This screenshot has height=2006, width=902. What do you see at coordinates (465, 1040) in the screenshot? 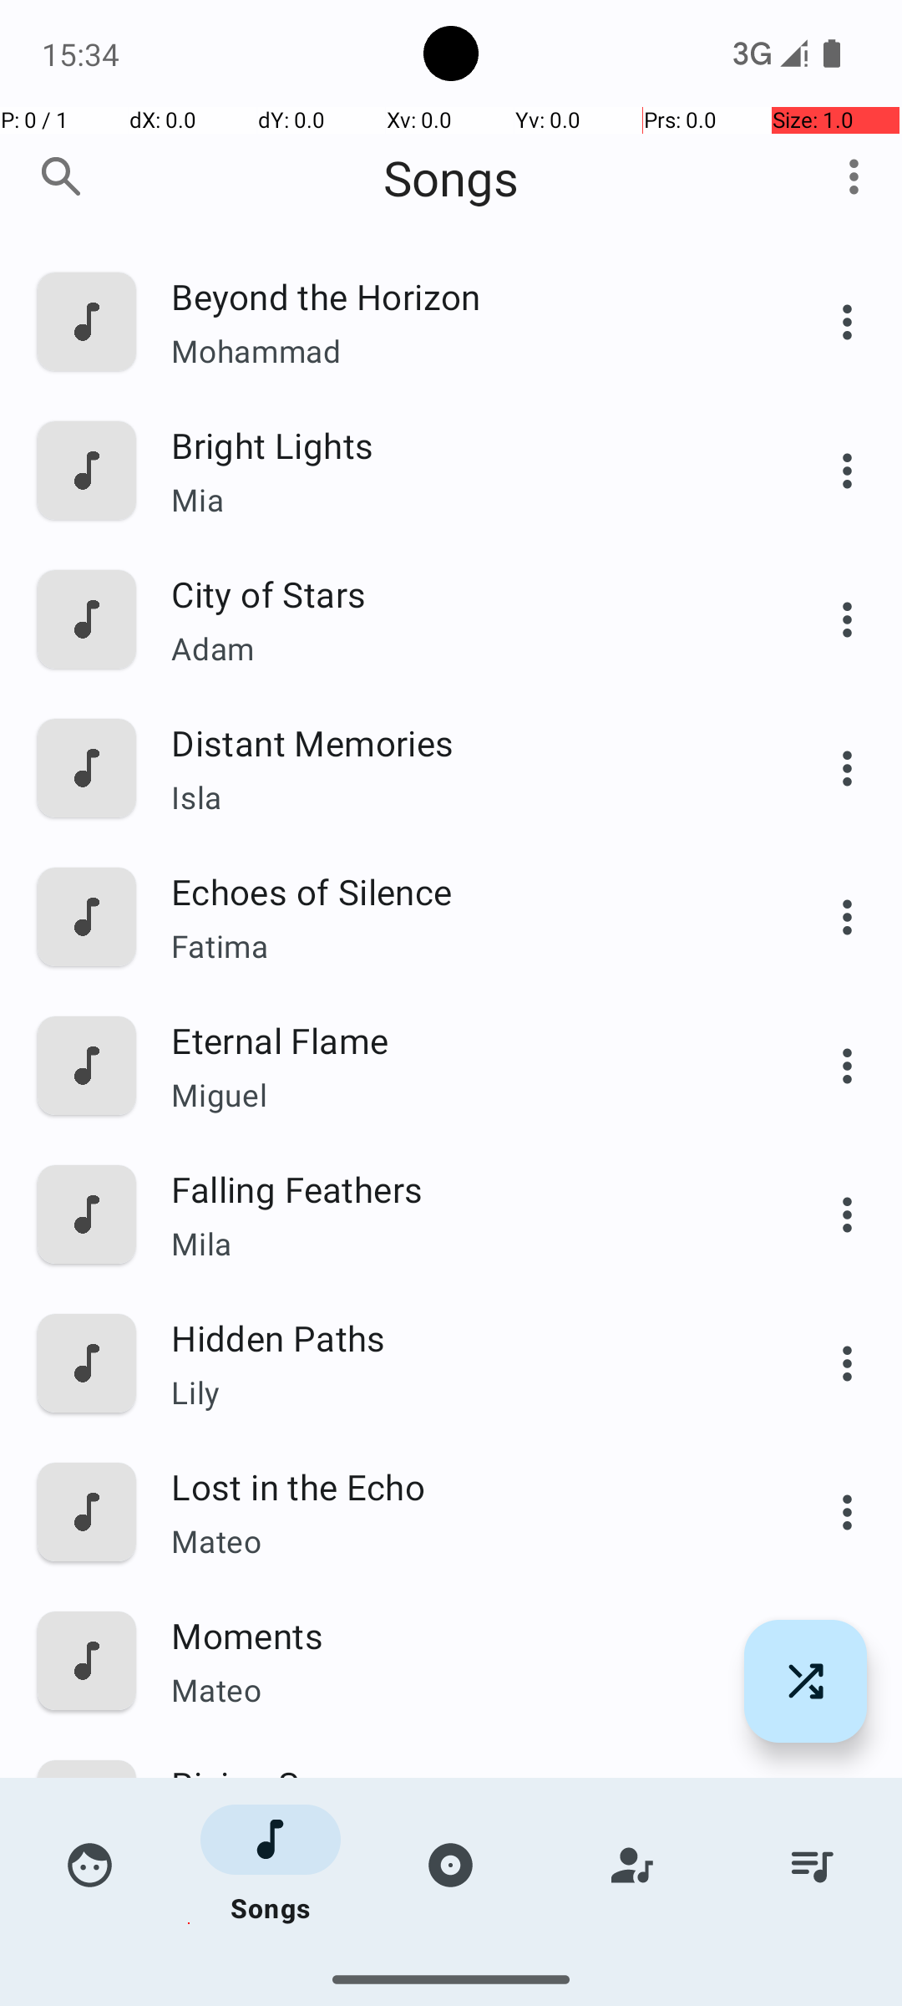
I see `Eternal Flame` at bounding box center [465, 1040].